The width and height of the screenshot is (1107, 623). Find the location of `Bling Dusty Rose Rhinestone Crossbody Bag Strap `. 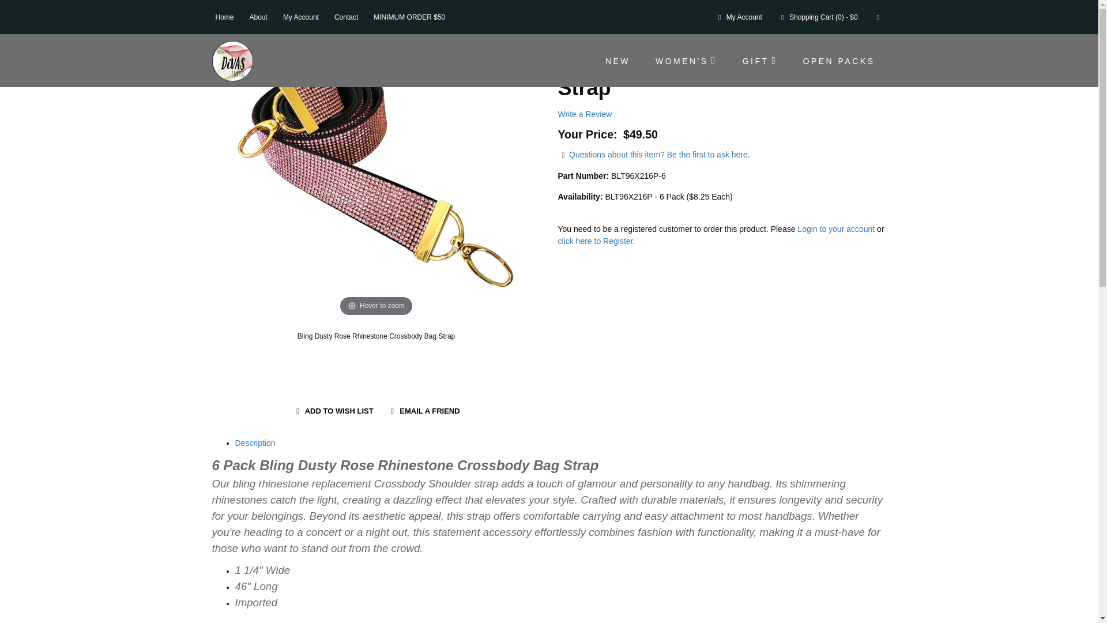

Bling Dusty Rose Rhinestone Crossbody Bag Strap  is located at coordinates (376, 336).